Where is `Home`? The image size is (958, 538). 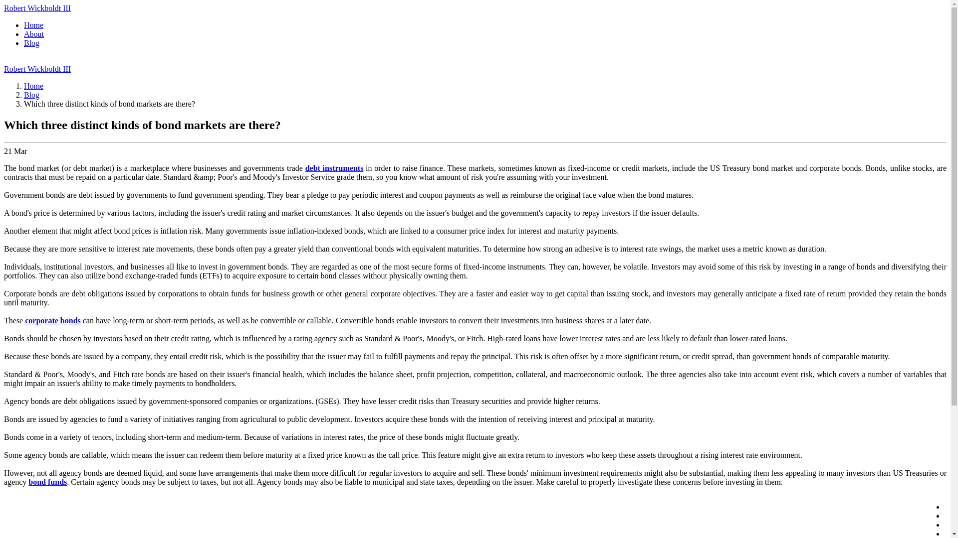
Home is located at coordinates (33, 86).